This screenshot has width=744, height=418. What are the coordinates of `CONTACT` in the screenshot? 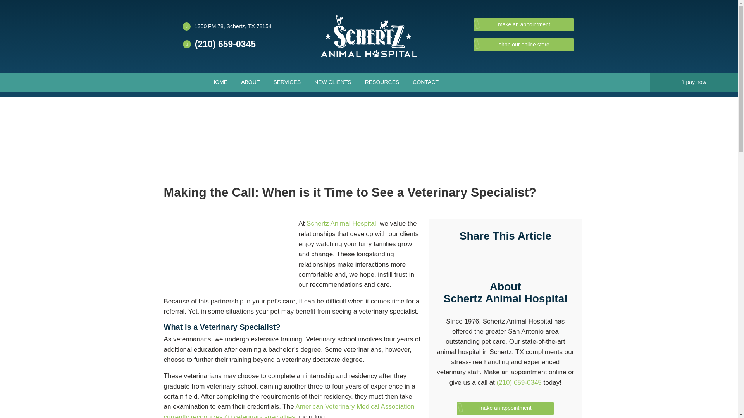 It's located at (425, 82).